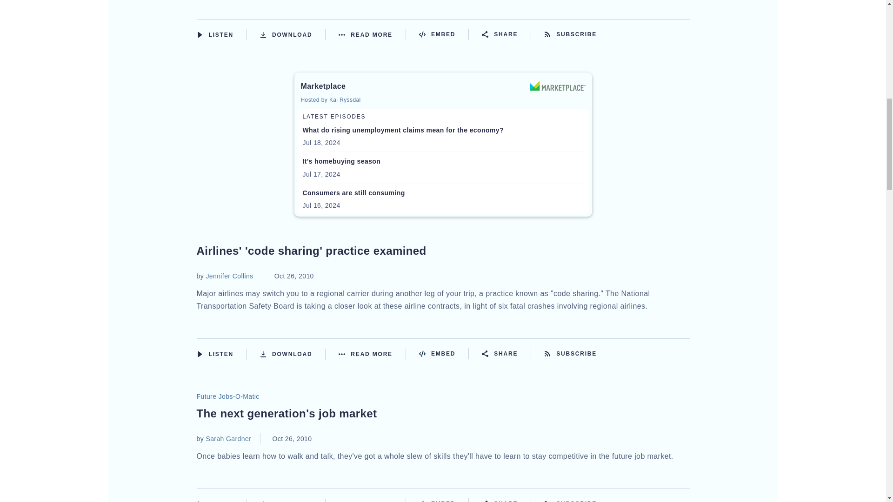 The width and height of the screenshot is (893, 502). I want to click on LISTEN, so click(199, 35).